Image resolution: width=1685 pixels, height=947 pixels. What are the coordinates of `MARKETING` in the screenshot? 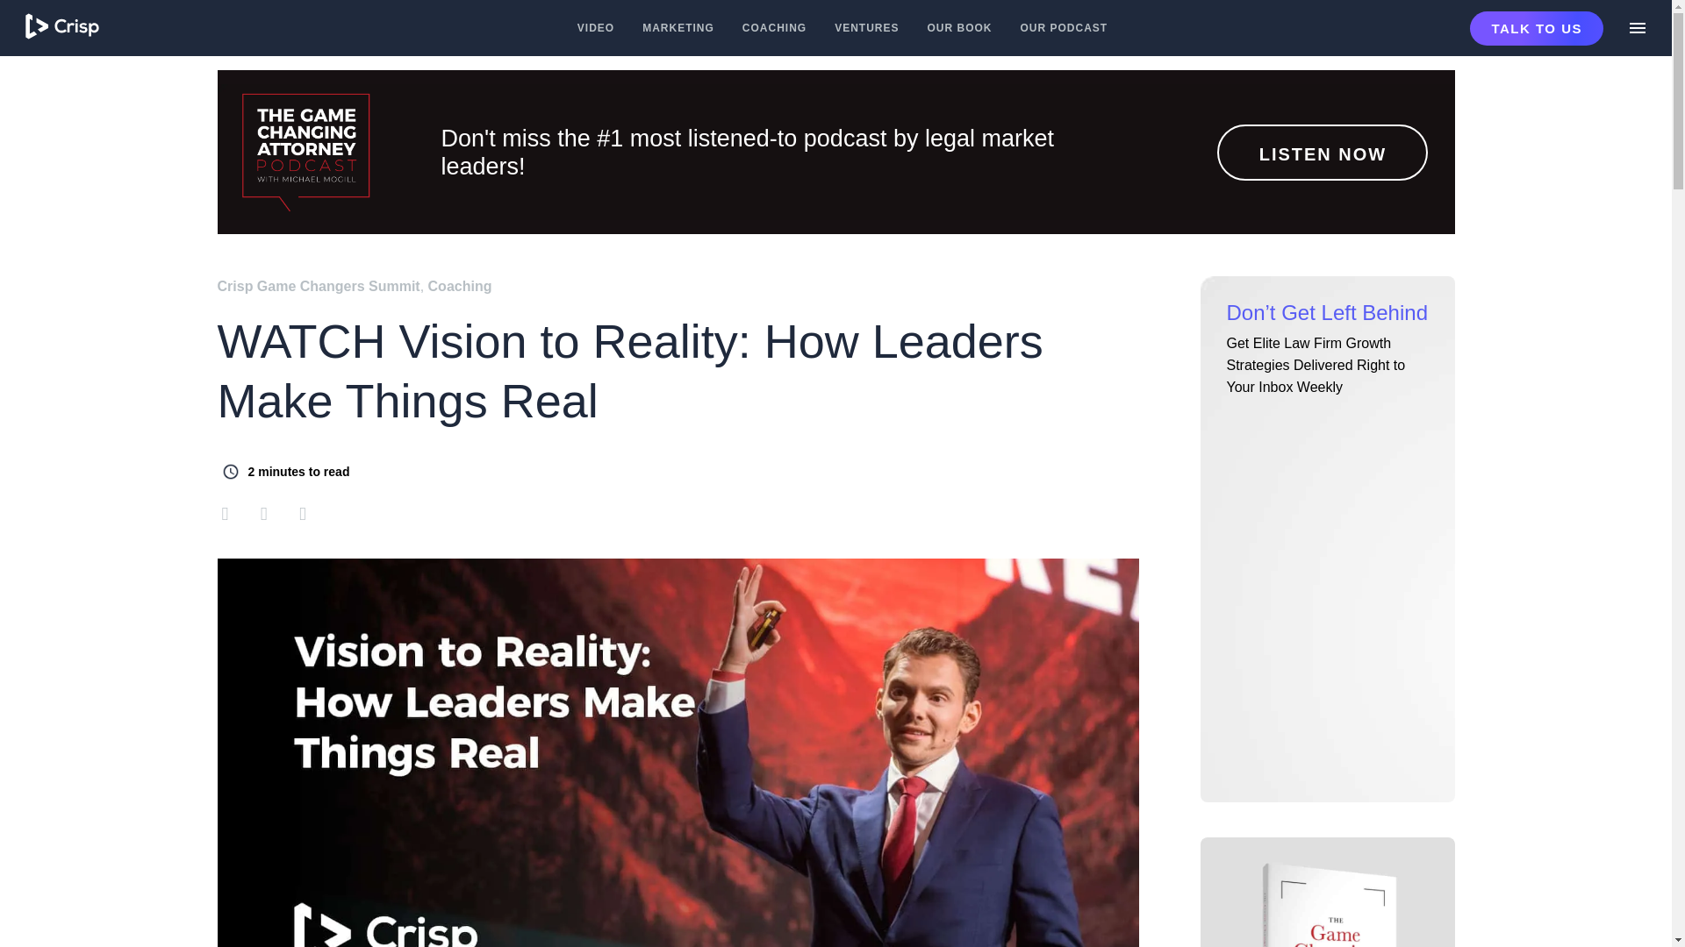 It's located at (678, 28).